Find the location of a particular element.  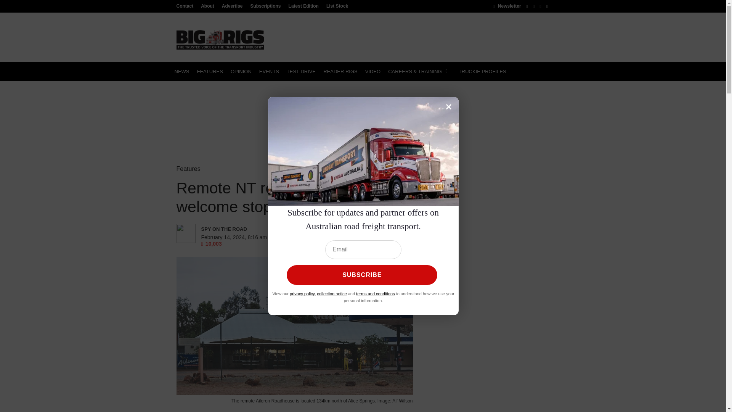

Views is located at coordinates (211, 243).